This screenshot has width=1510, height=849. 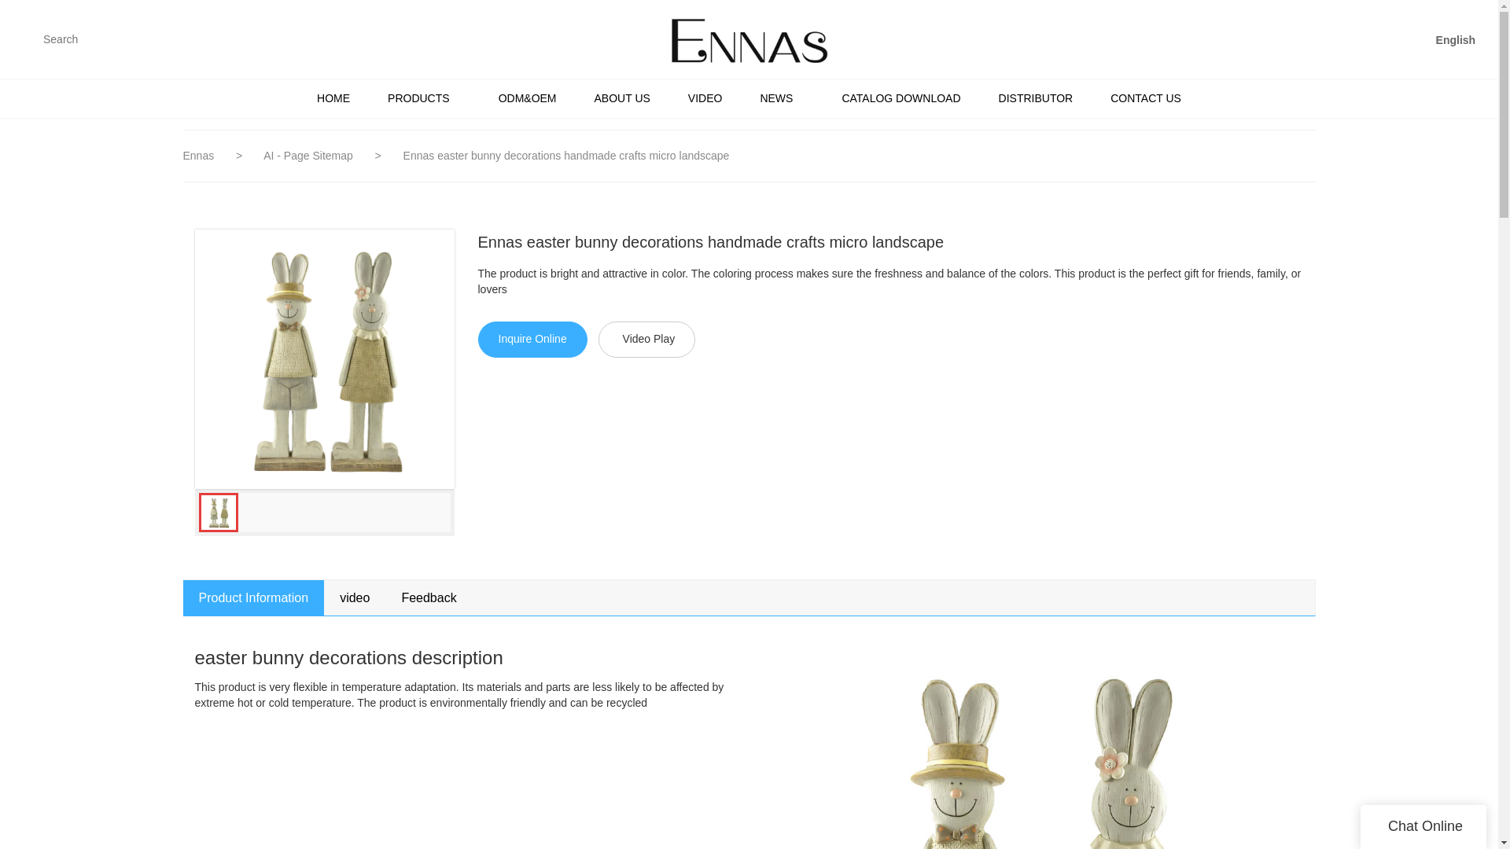 I want to click on NEWS, so click(x=782, y=98).